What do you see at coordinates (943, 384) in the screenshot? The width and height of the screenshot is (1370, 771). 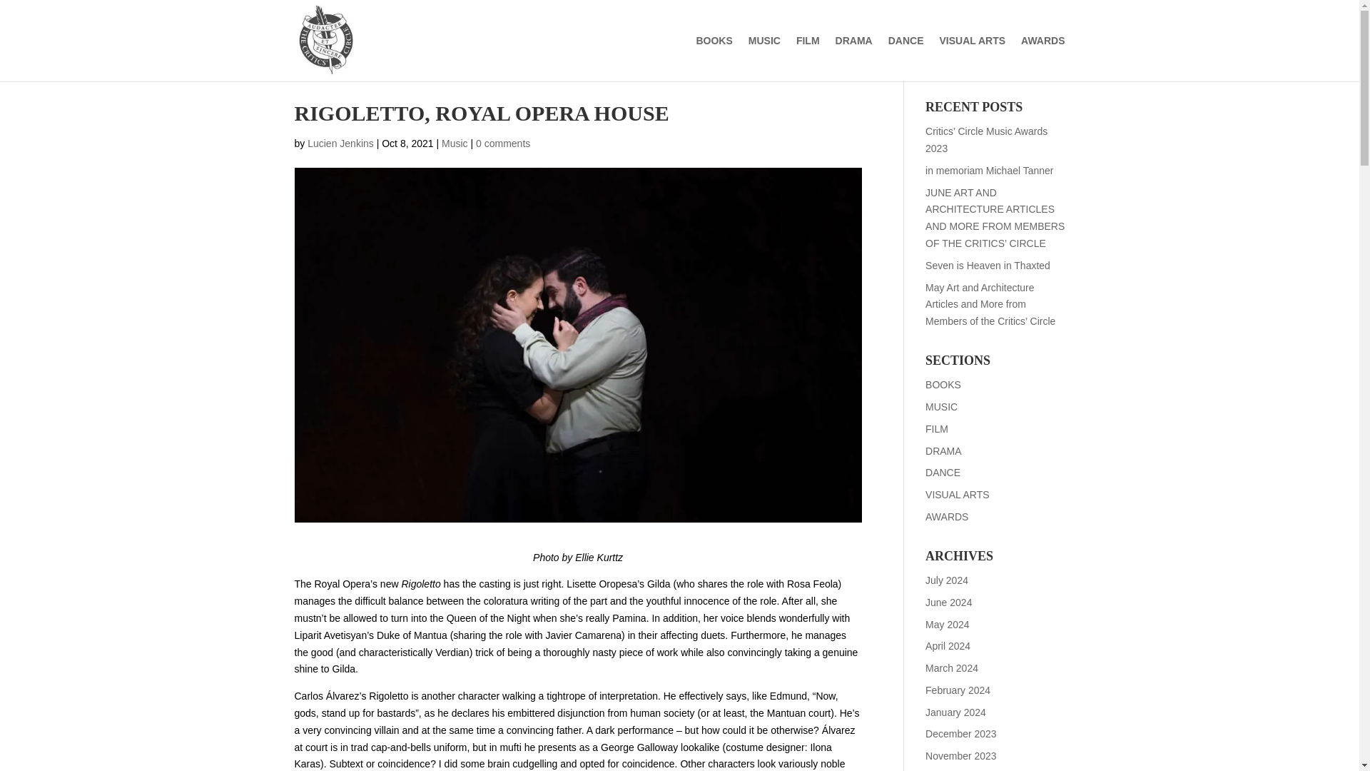 I see `BOOKS` at bounding box center [943, 384].